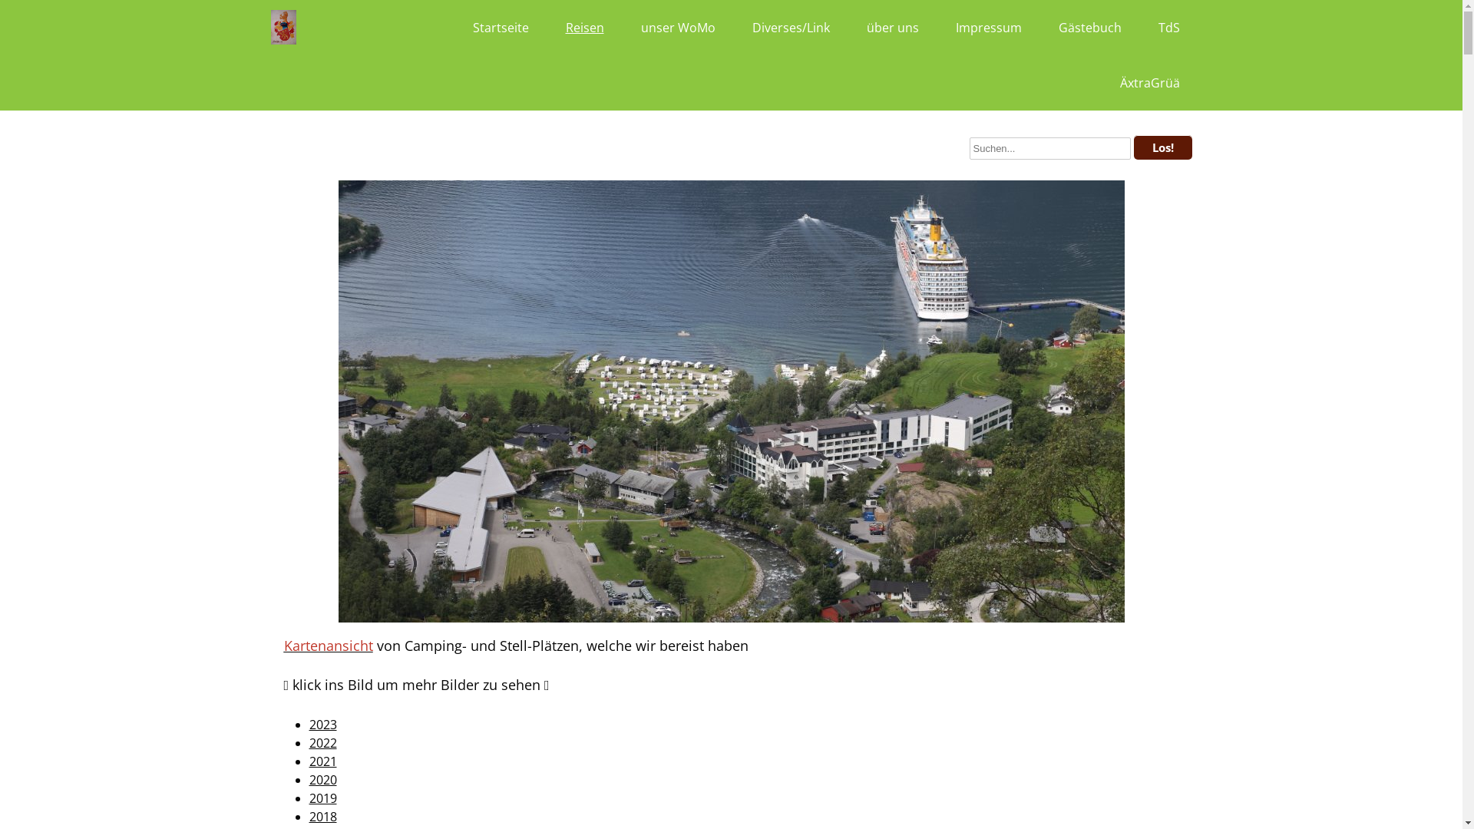 This screenshot has width=1474, height=829. I want to click on 2022, so click(322, 743).